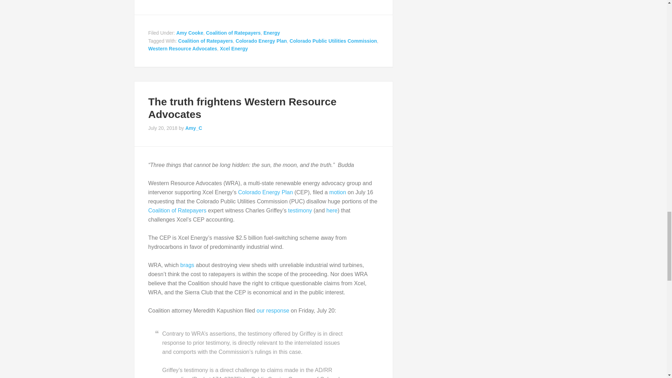 The image size is (672, 378). Describe the element at coordinates (261, 41) in the screenshot. I see `Colorado Energy Plan` at that location.